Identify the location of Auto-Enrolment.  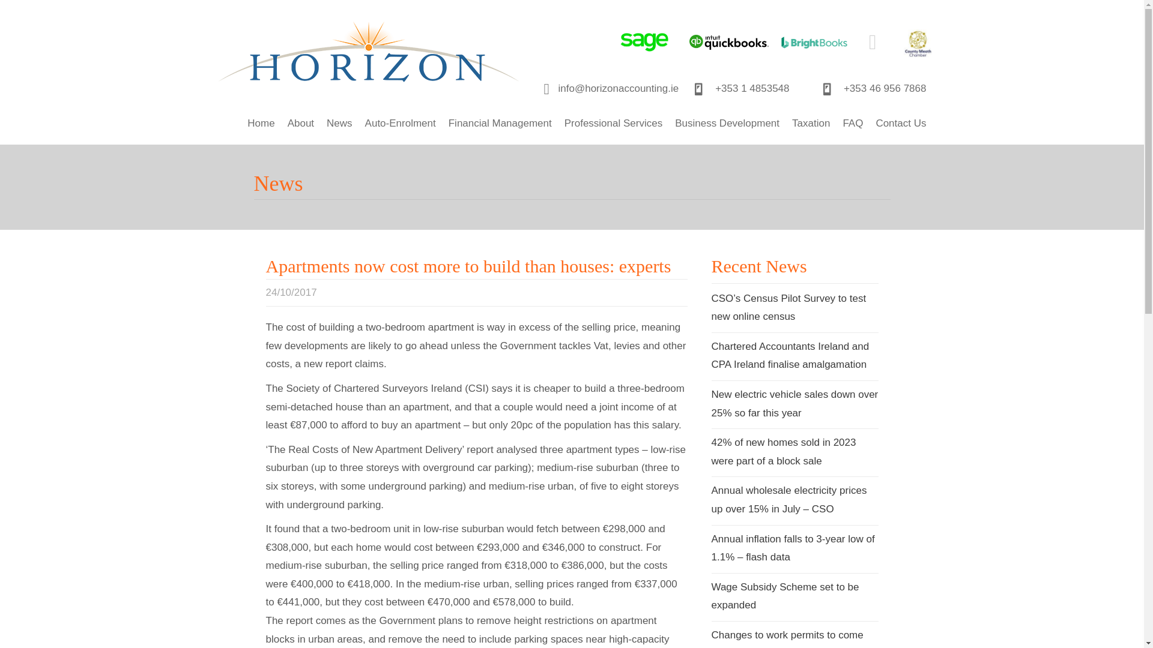
(400, 124).